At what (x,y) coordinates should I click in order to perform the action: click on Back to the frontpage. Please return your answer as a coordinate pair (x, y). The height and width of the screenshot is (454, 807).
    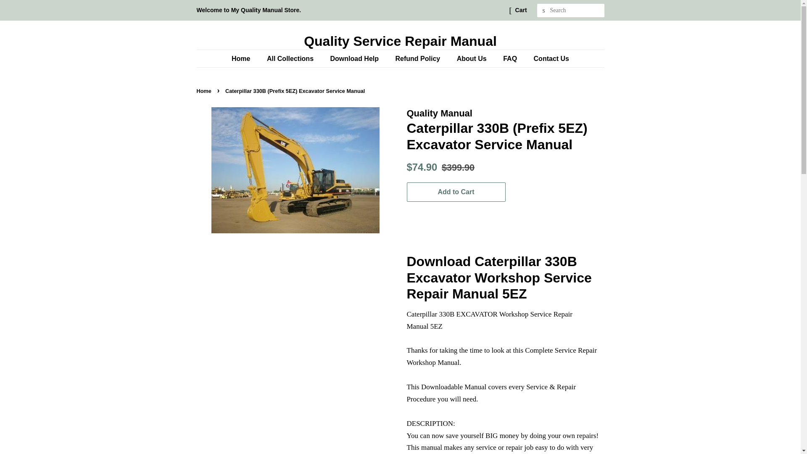
    Looking at the image, I should click on (205, 91).